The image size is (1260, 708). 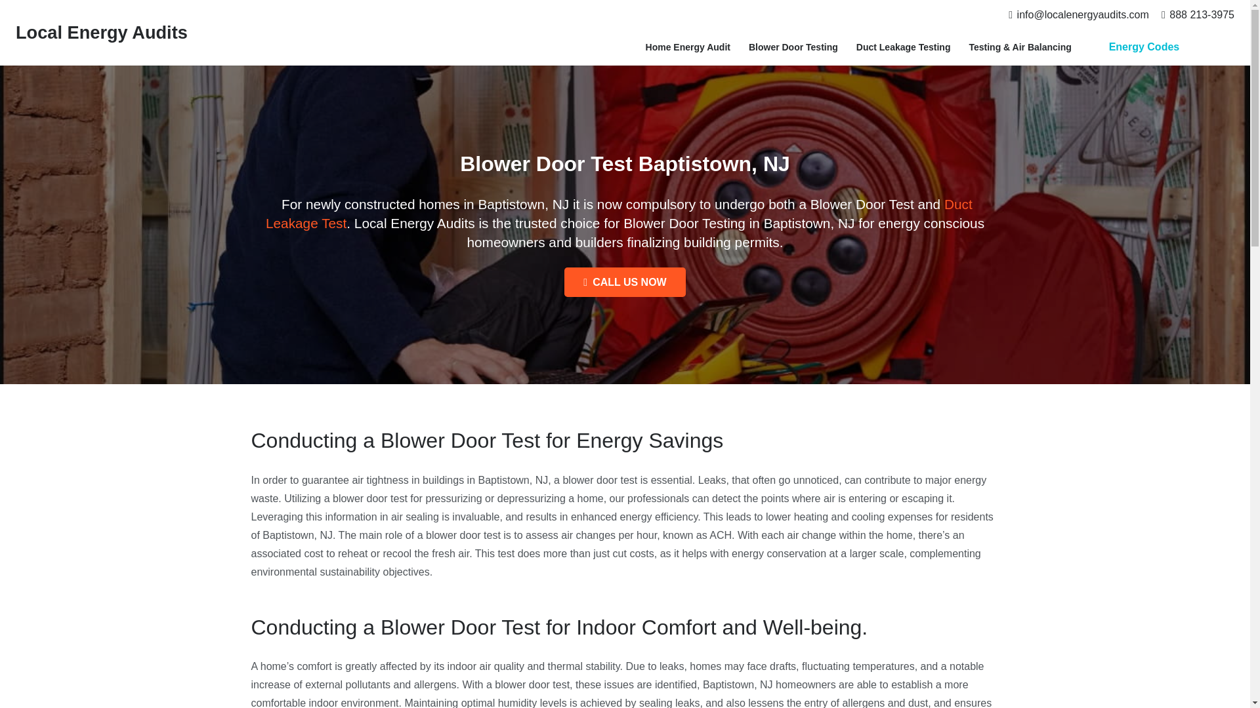 I want to click on Blower Door Testing, so click(x=793, y=47).